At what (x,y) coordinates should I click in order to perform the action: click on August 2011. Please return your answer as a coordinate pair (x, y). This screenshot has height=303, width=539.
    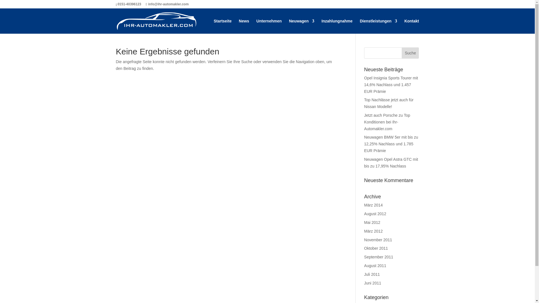
    Looking at the image, I should click on (375, 265).